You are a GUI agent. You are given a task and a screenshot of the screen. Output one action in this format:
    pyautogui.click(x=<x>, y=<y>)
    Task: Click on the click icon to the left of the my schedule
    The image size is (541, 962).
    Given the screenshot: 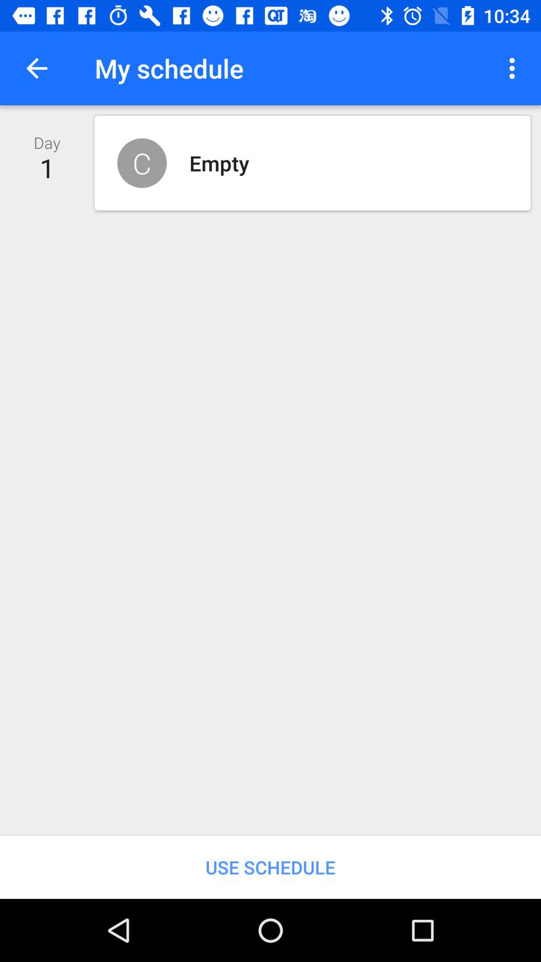 What is the action you would take?
    pyautogui.click(x=37, y=68)
    